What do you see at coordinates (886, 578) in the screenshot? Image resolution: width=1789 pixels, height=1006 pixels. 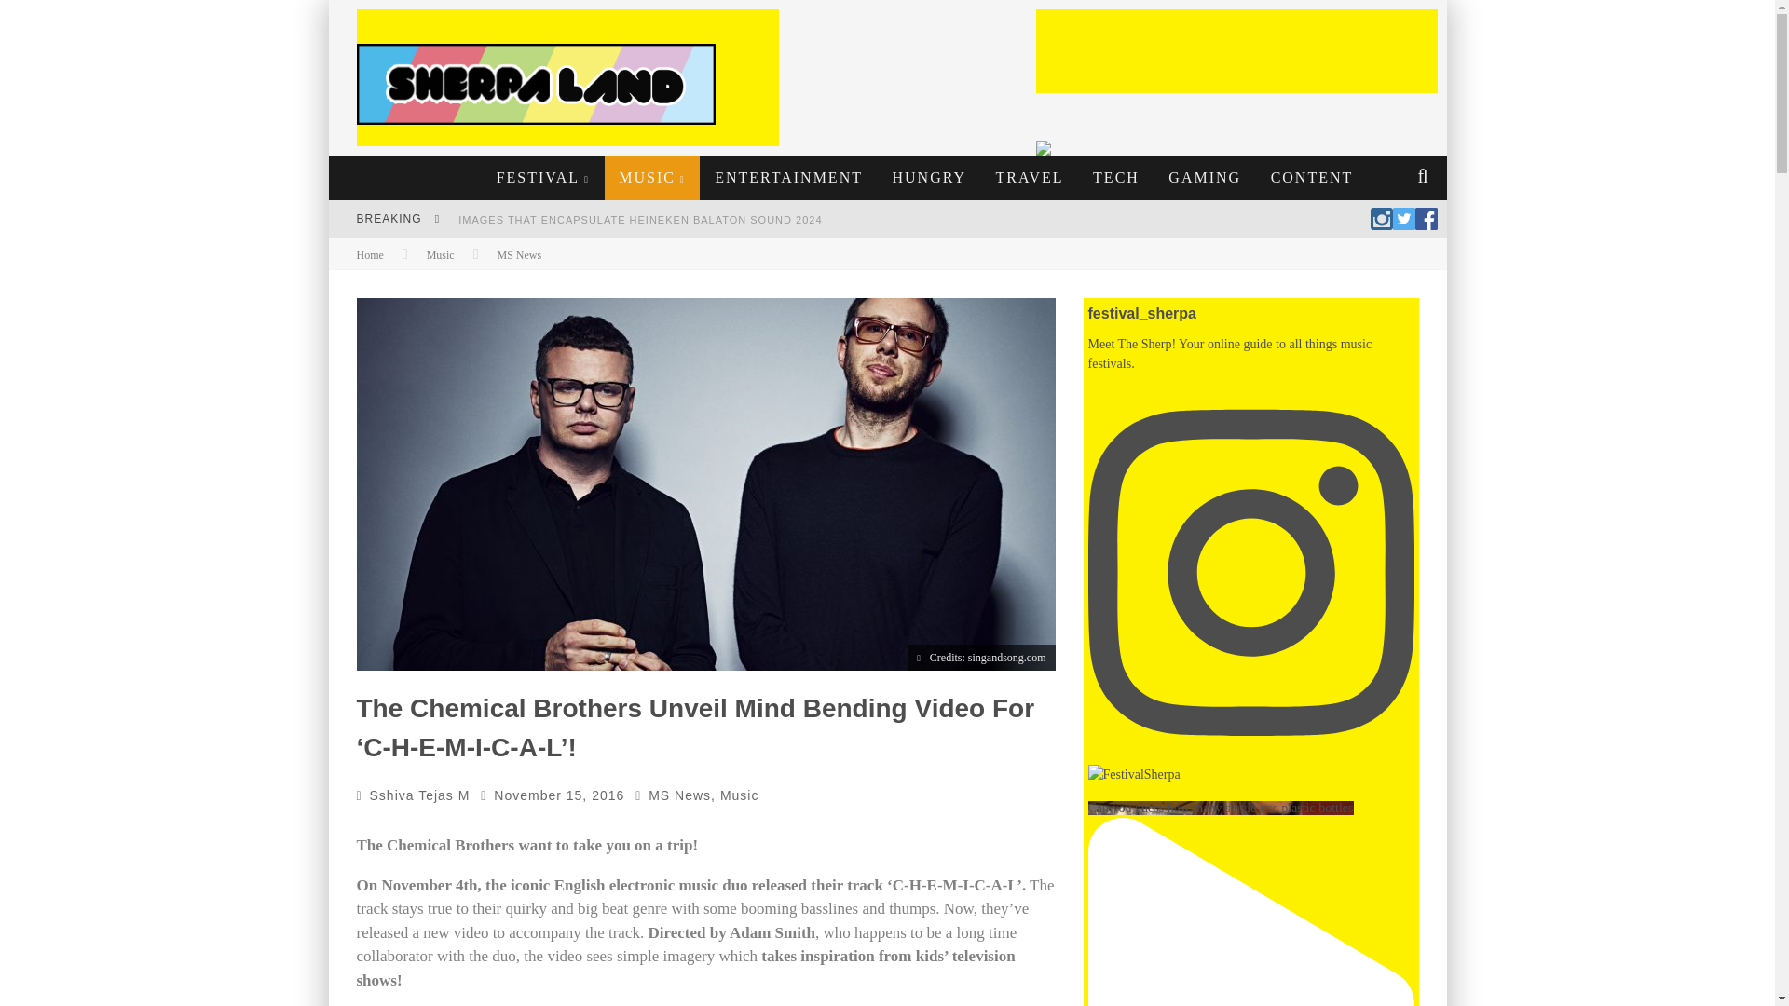 I see `Log In` at bounding box center [886, 578].